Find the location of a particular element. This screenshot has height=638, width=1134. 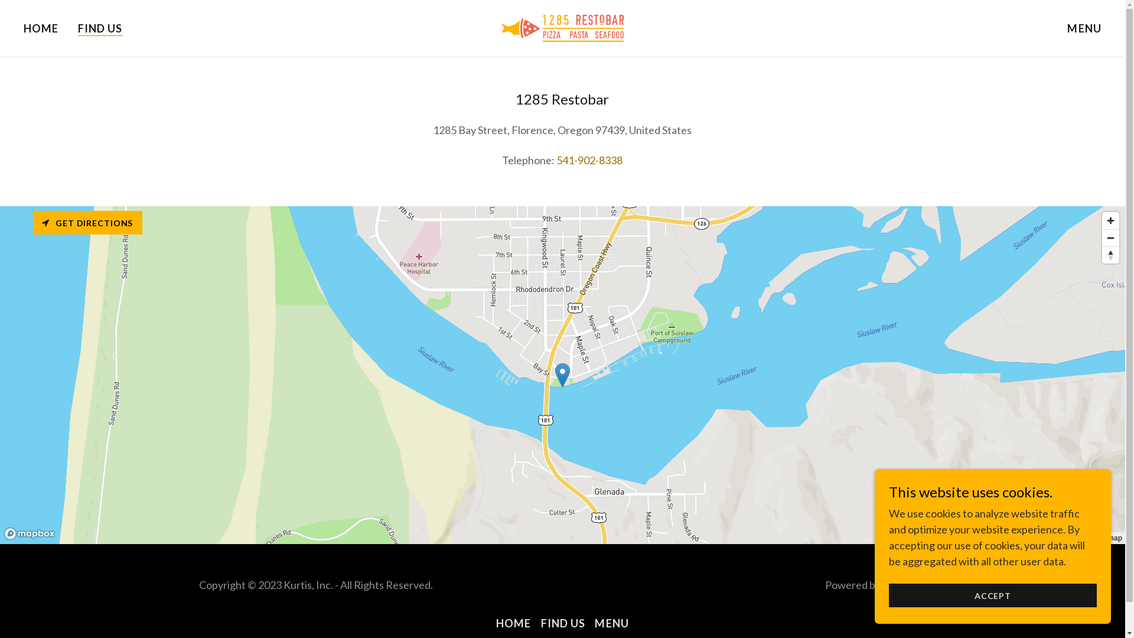

541-902-8338 is located at coordinates (589, 160).